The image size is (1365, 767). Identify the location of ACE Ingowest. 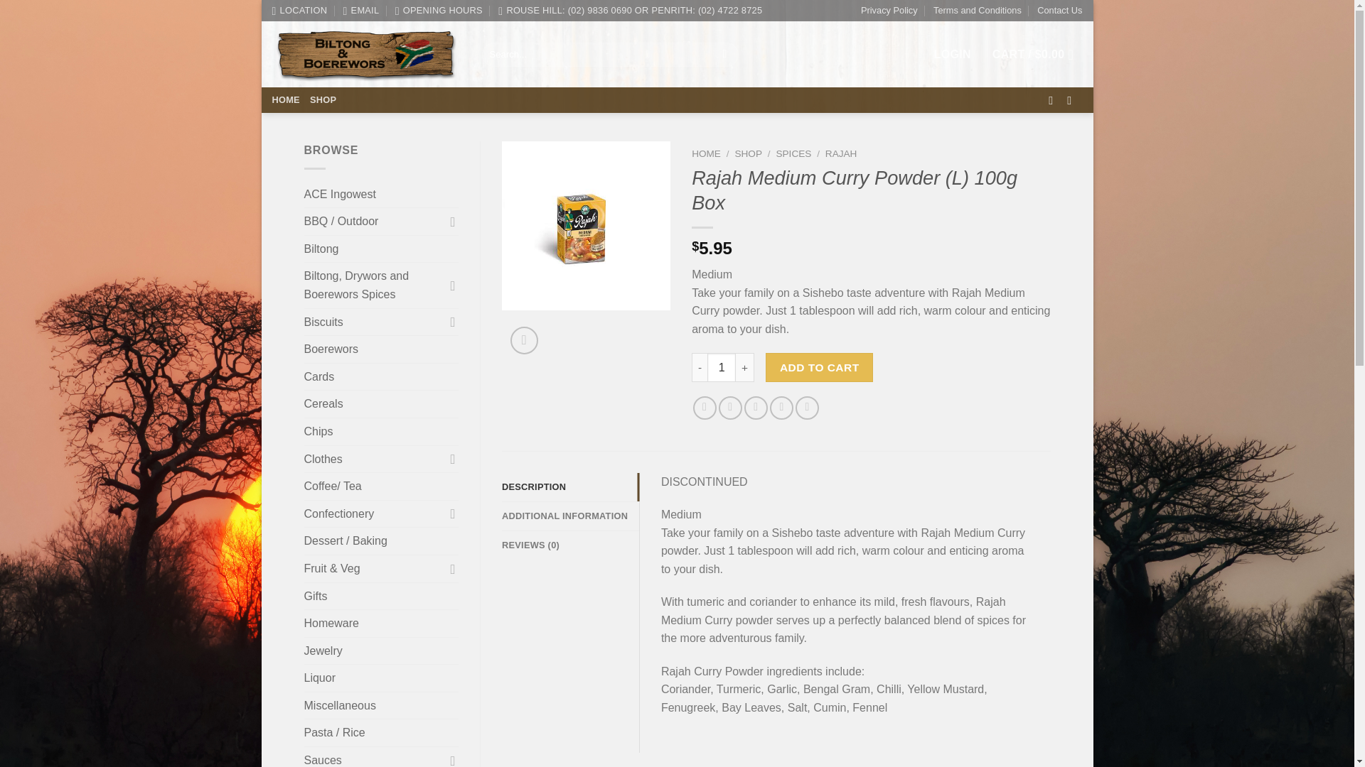
(381, 194).